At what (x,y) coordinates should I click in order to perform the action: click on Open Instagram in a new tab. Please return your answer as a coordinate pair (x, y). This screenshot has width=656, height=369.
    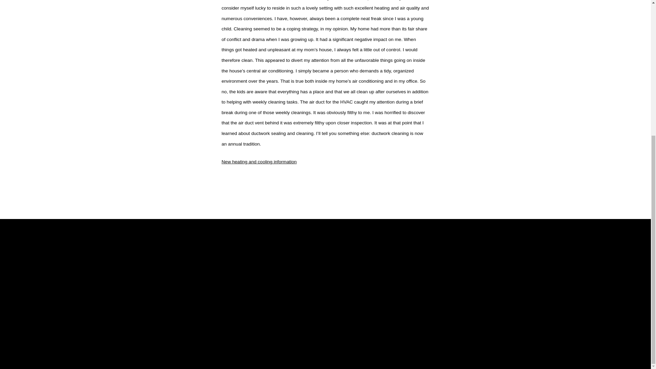
    Looking at the image, I should click on (496, 332).